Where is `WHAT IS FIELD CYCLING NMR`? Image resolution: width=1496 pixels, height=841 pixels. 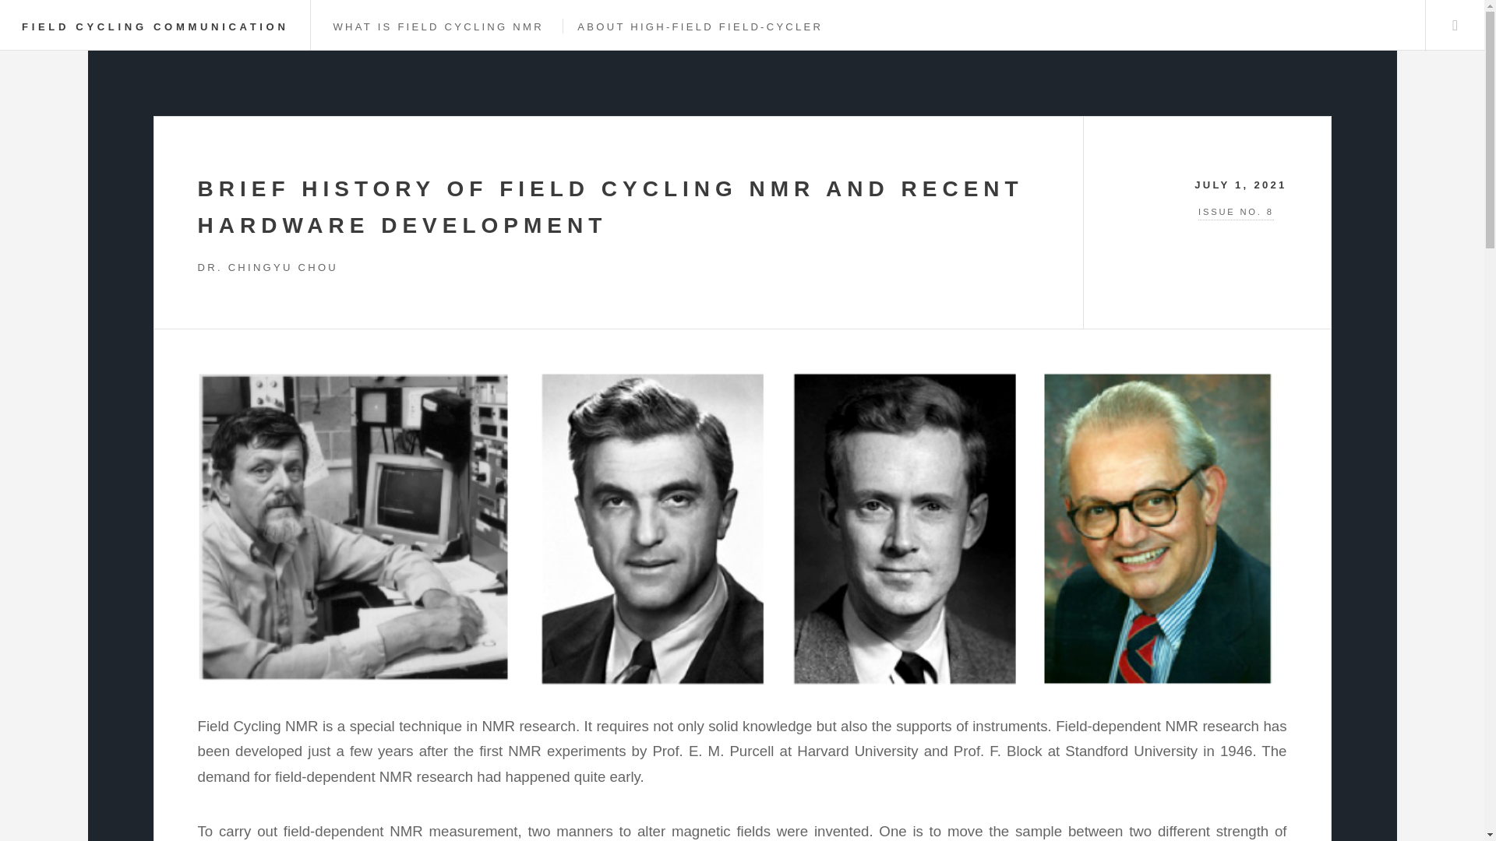 WHAT IS FIELD CYCLING NMR is located at coordinates (437, 26).